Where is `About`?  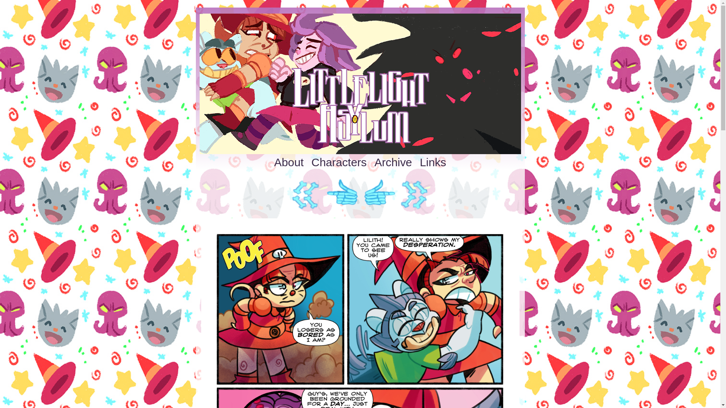
About is located at coordinates (289, 162).